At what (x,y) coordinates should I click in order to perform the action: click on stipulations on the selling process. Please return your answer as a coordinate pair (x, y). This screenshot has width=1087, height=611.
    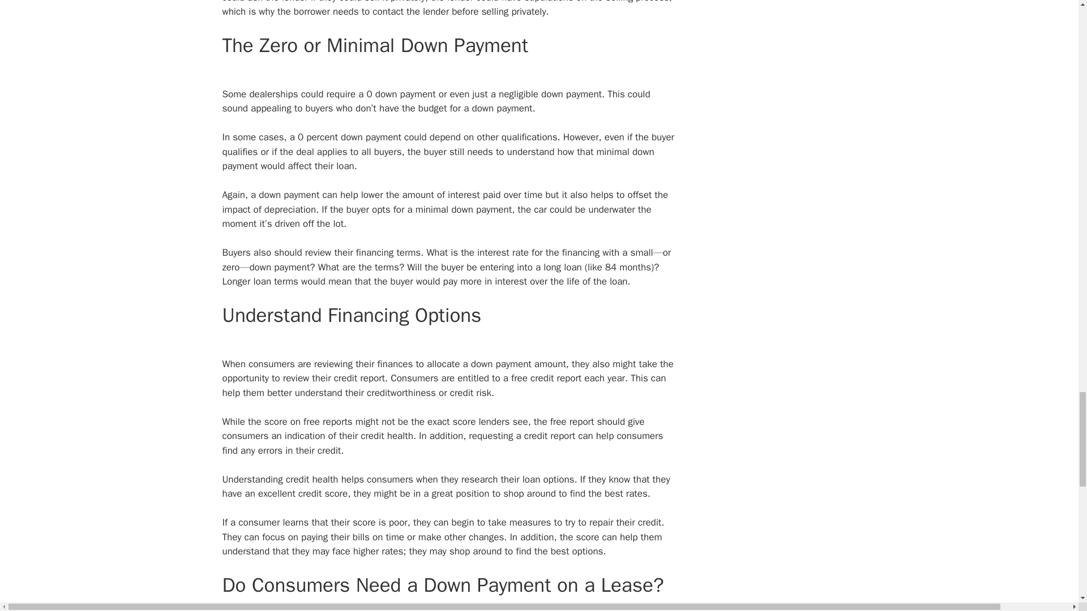
    Looking at the image, I should click on (596, 2).